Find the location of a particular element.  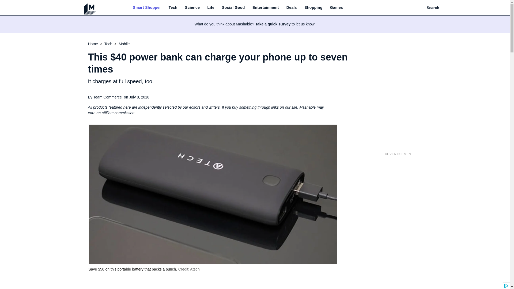

Social Good is located at coordinates (233, 7).